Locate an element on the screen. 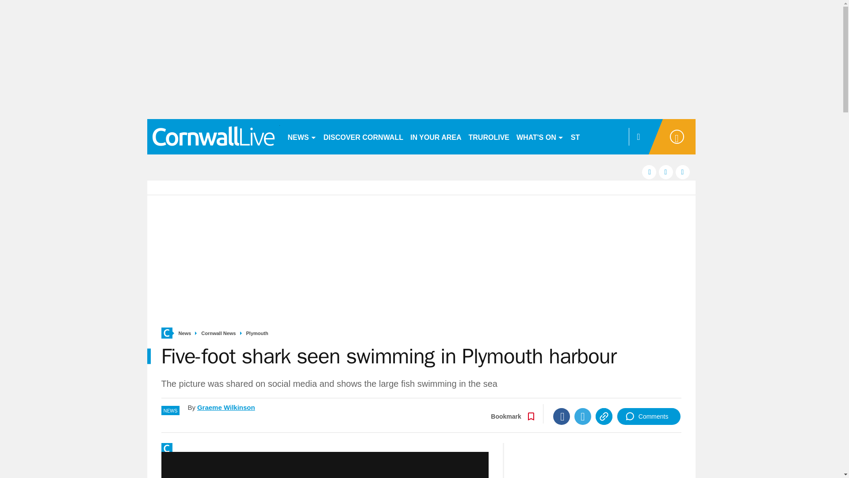 The width and height of the screenshot is (849, 478). ST AUSTELL is located at coordinates (593, 136).